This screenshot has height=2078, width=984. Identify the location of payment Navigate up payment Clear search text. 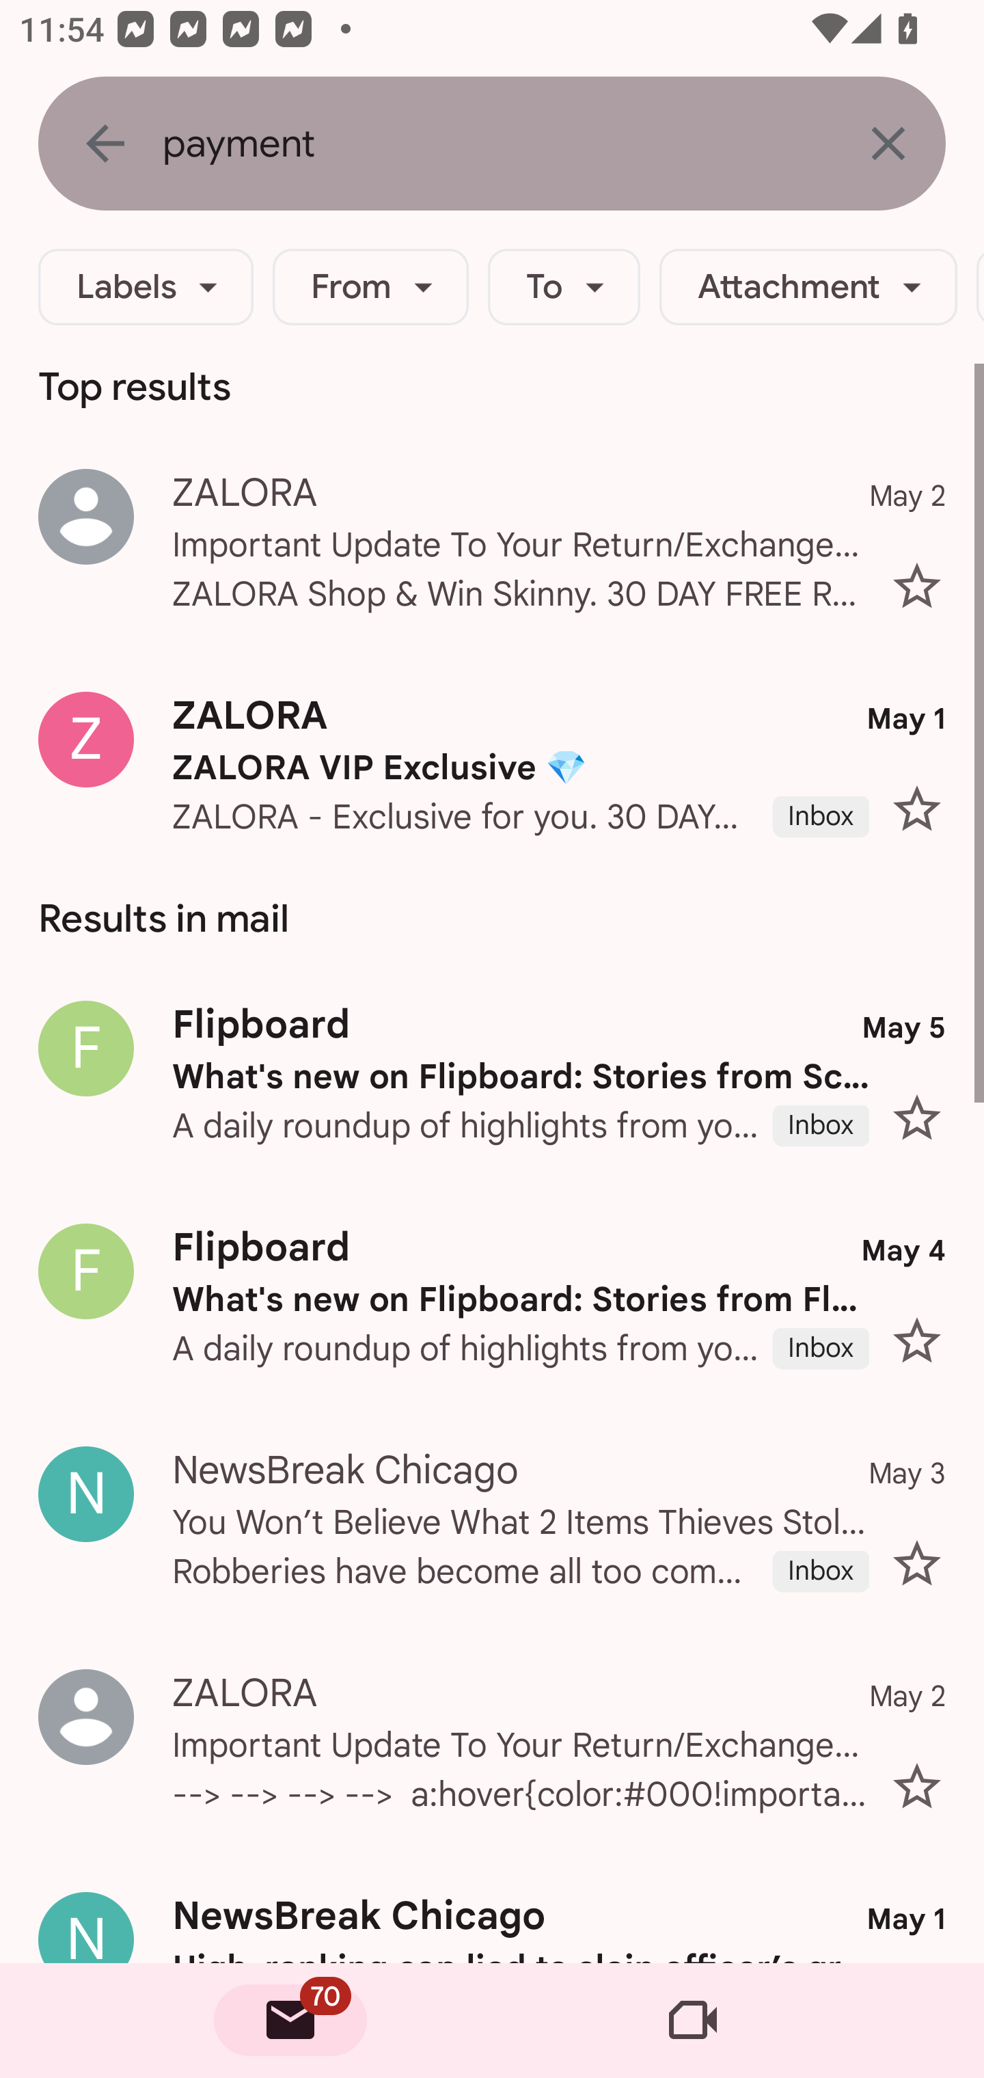
(492, 144).